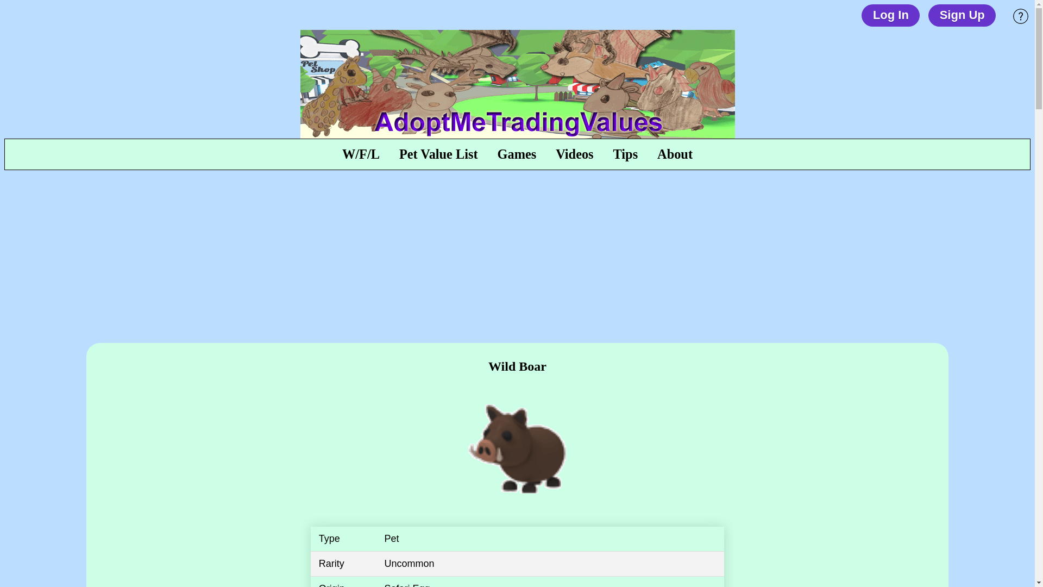  Describe the element at coordinates (574, 154) in the screenshot. I see `Videos` at that location.